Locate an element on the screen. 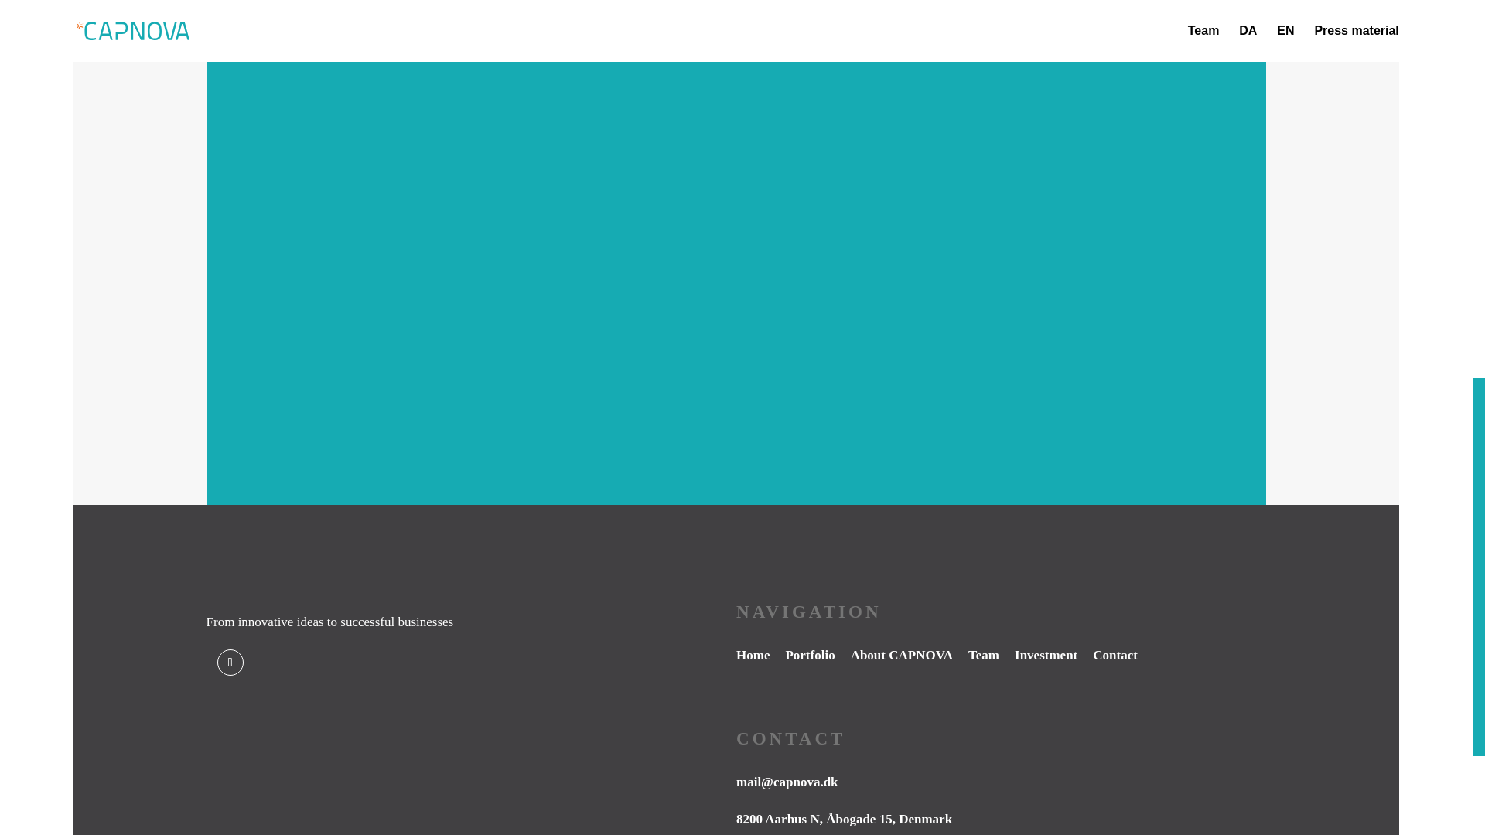 This screenshot has width=1485, height=835. Investment is located at coordinates (1046, 656).